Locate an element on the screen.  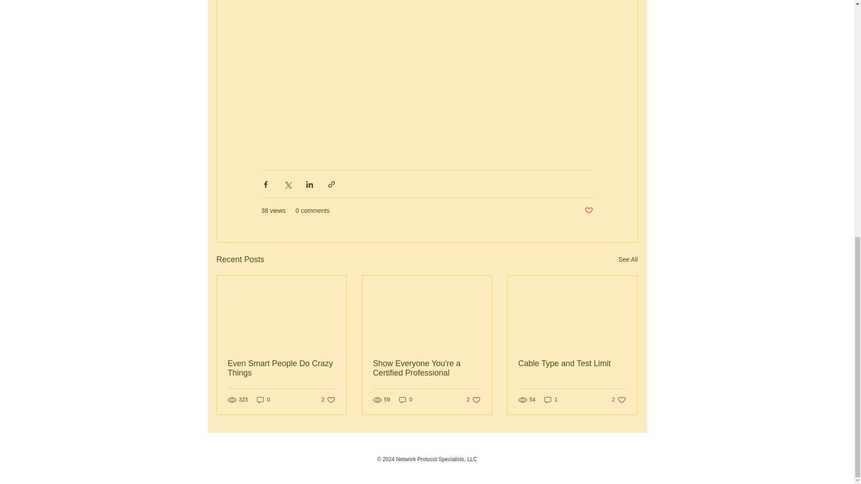
0 is located at coordinates (572, 363).